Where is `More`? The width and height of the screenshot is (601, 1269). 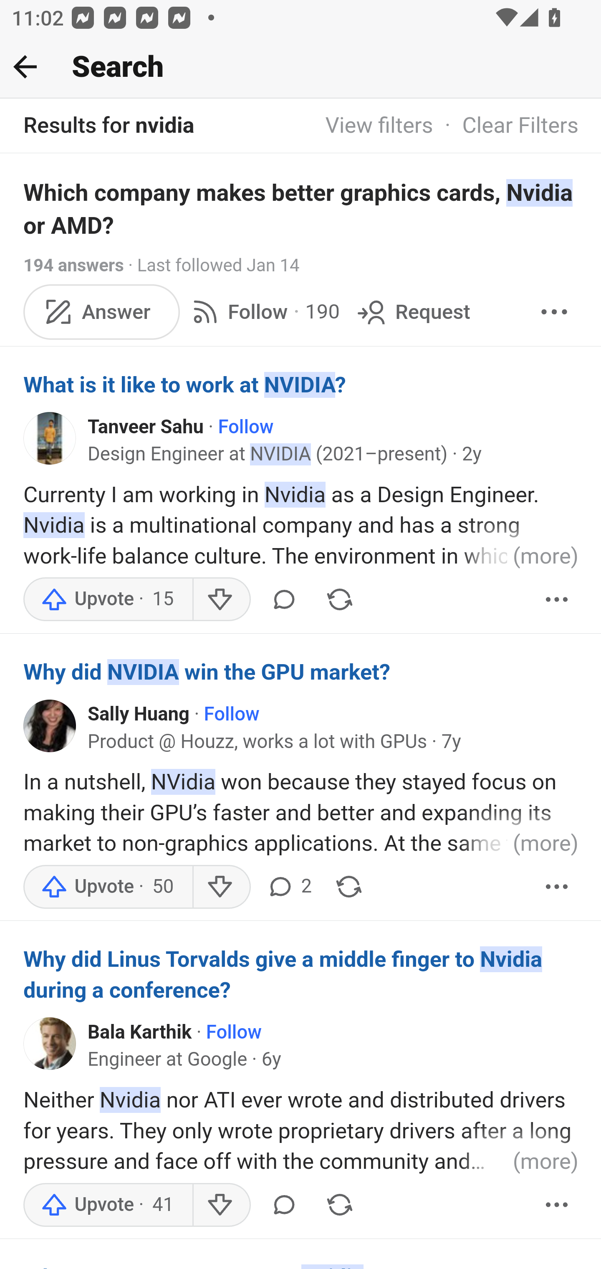
More is located at coordinates (557, 599).